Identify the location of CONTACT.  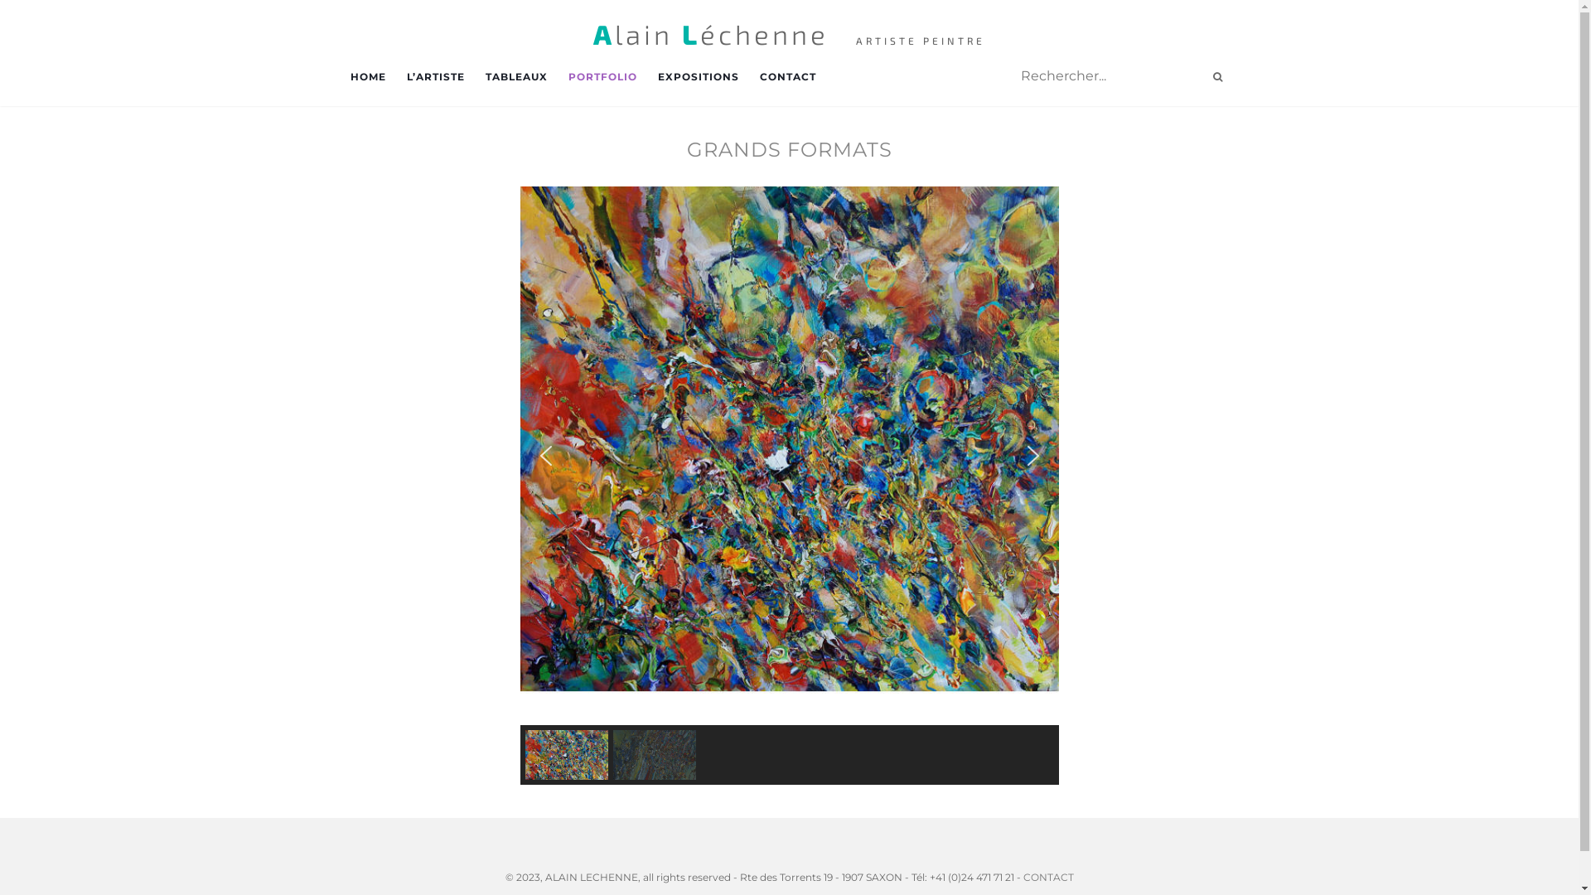
(787, 76).